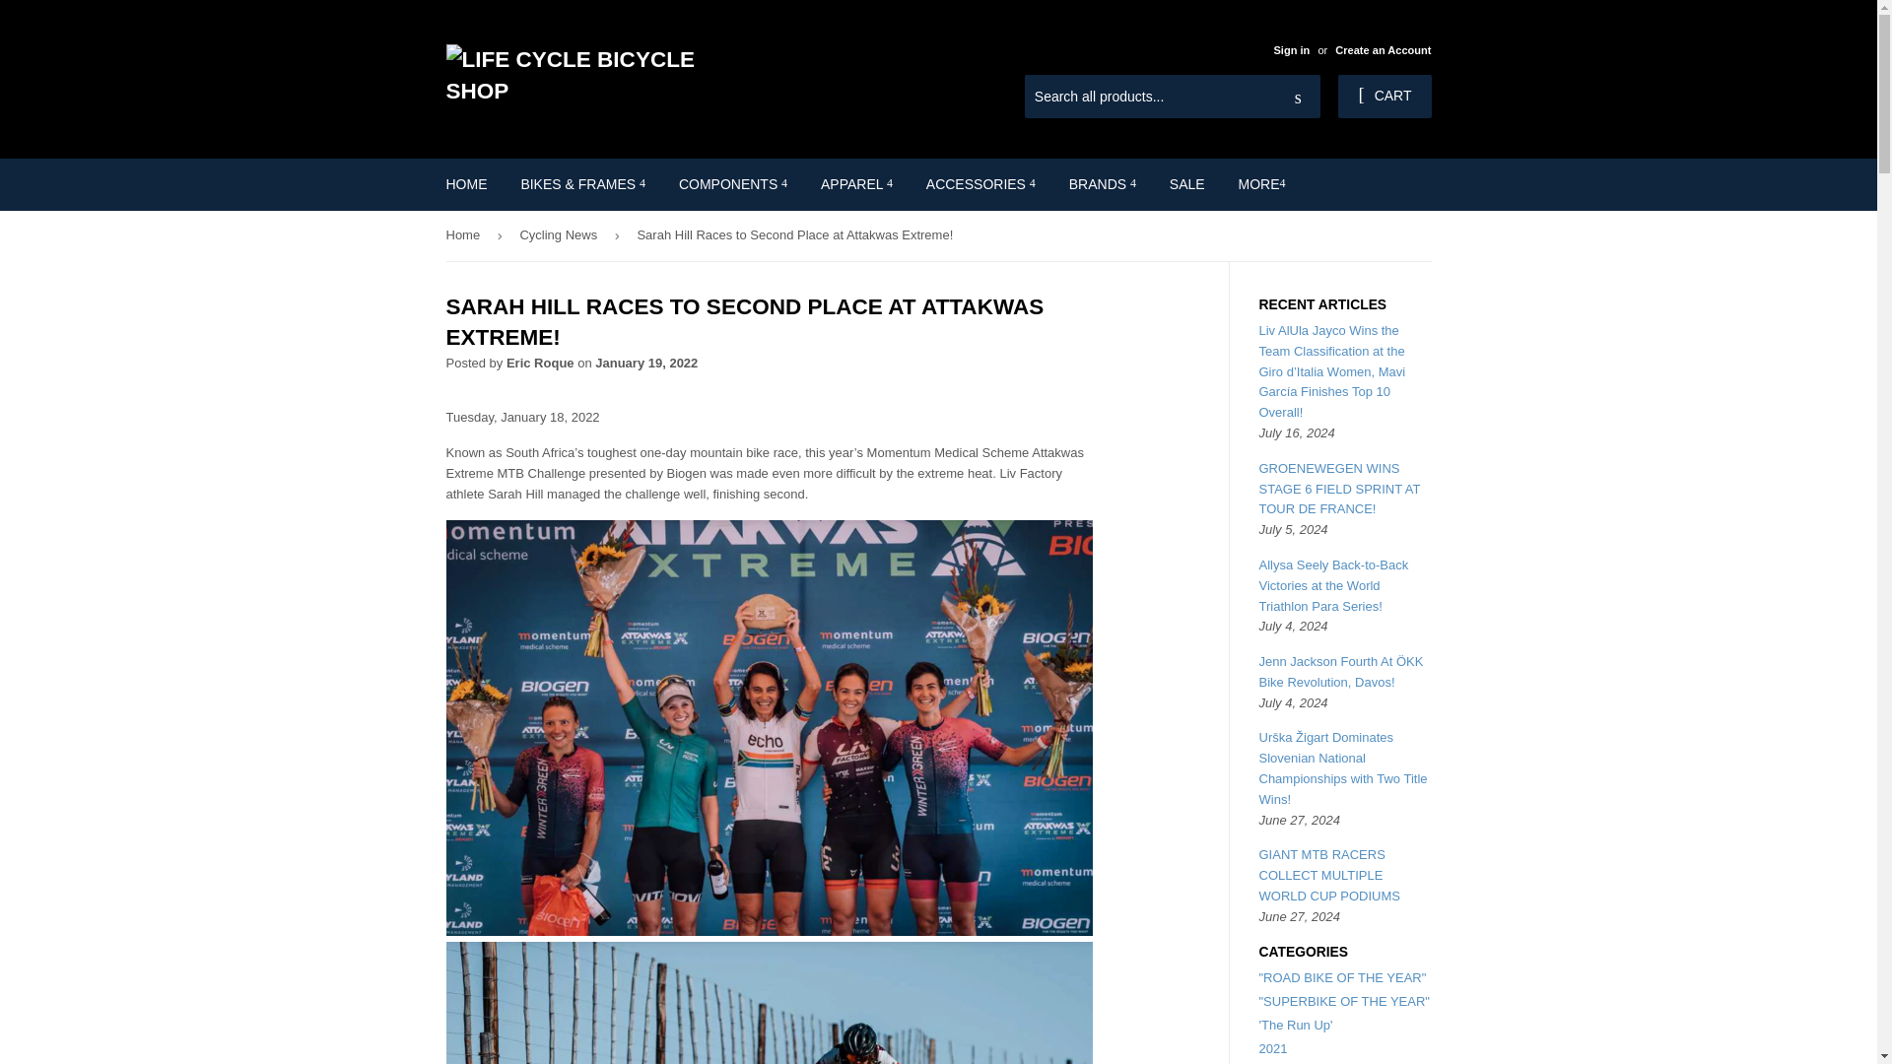 This screenshot has height=1064, width=1892. I want to click on CART, so click(1384, 96).